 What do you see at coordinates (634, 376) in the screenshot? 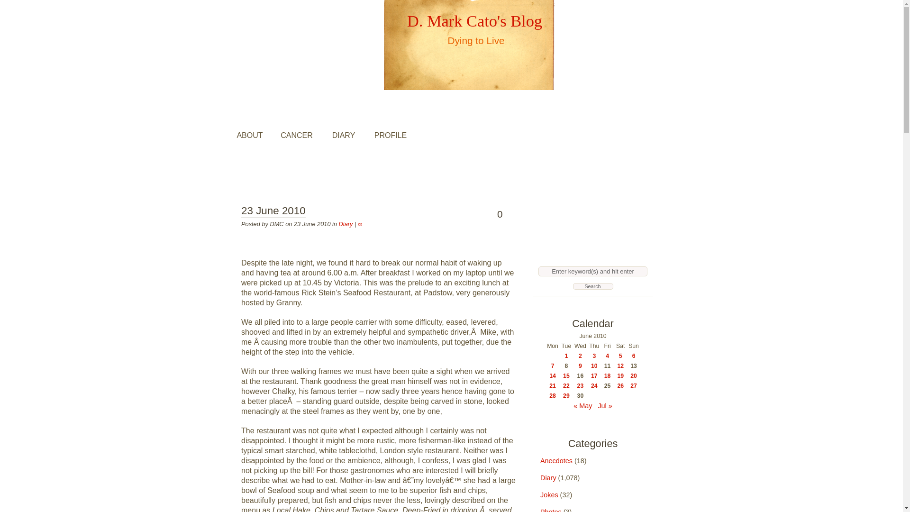
I see `20` at bounding box center [634, 376].